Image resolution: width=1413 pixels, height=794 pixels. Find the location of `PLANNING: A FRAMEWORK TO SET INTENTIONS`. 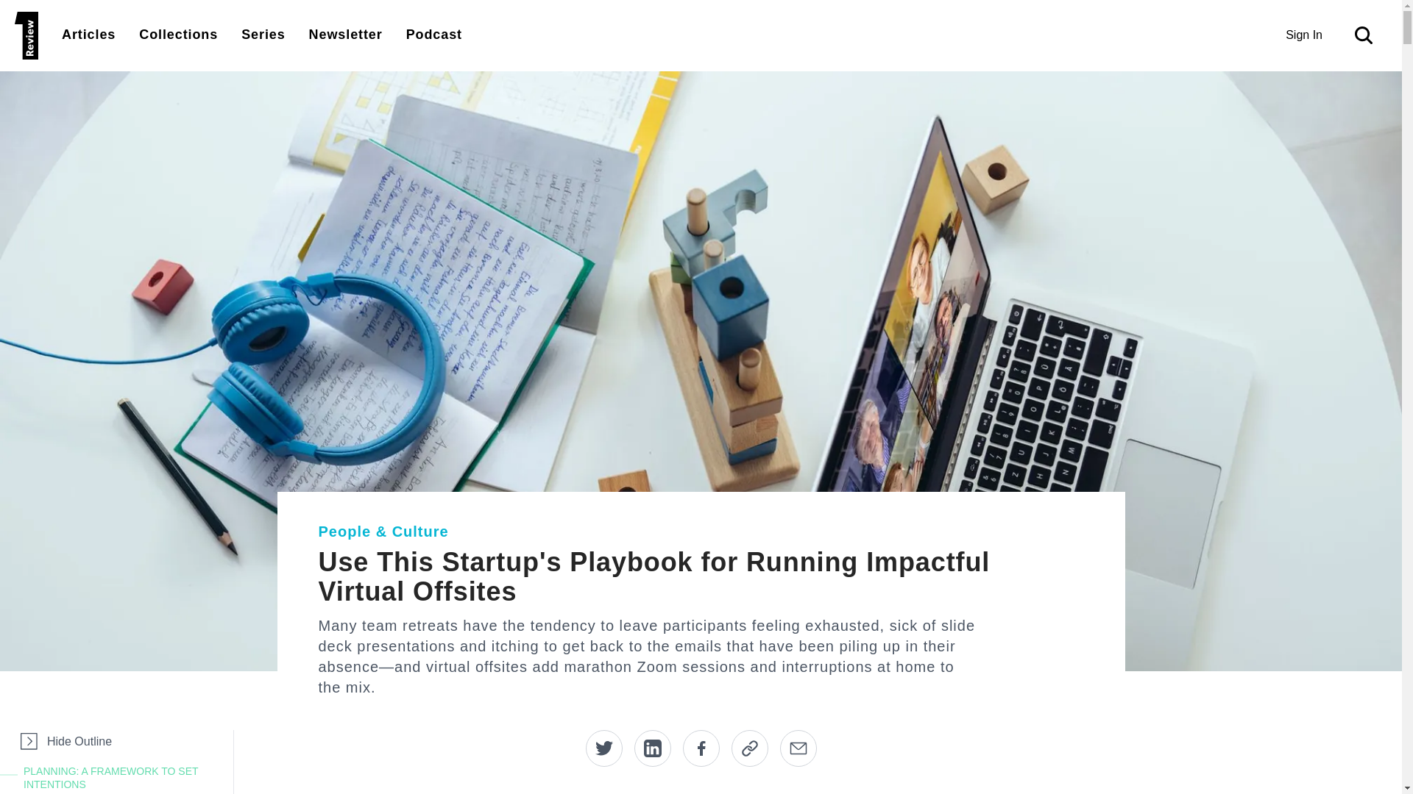

PLANNING: A FRAMEWORK TO SET INTENTIONS is located at coordinates (125, 778).